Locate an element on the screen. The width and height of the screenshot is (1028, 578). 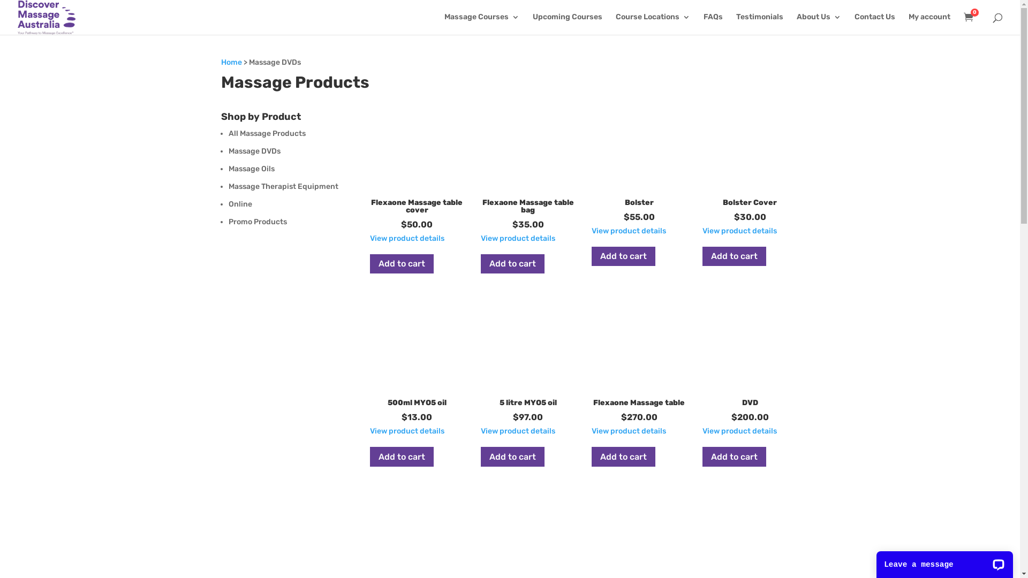
View product details is located at coordinates (629, 231).